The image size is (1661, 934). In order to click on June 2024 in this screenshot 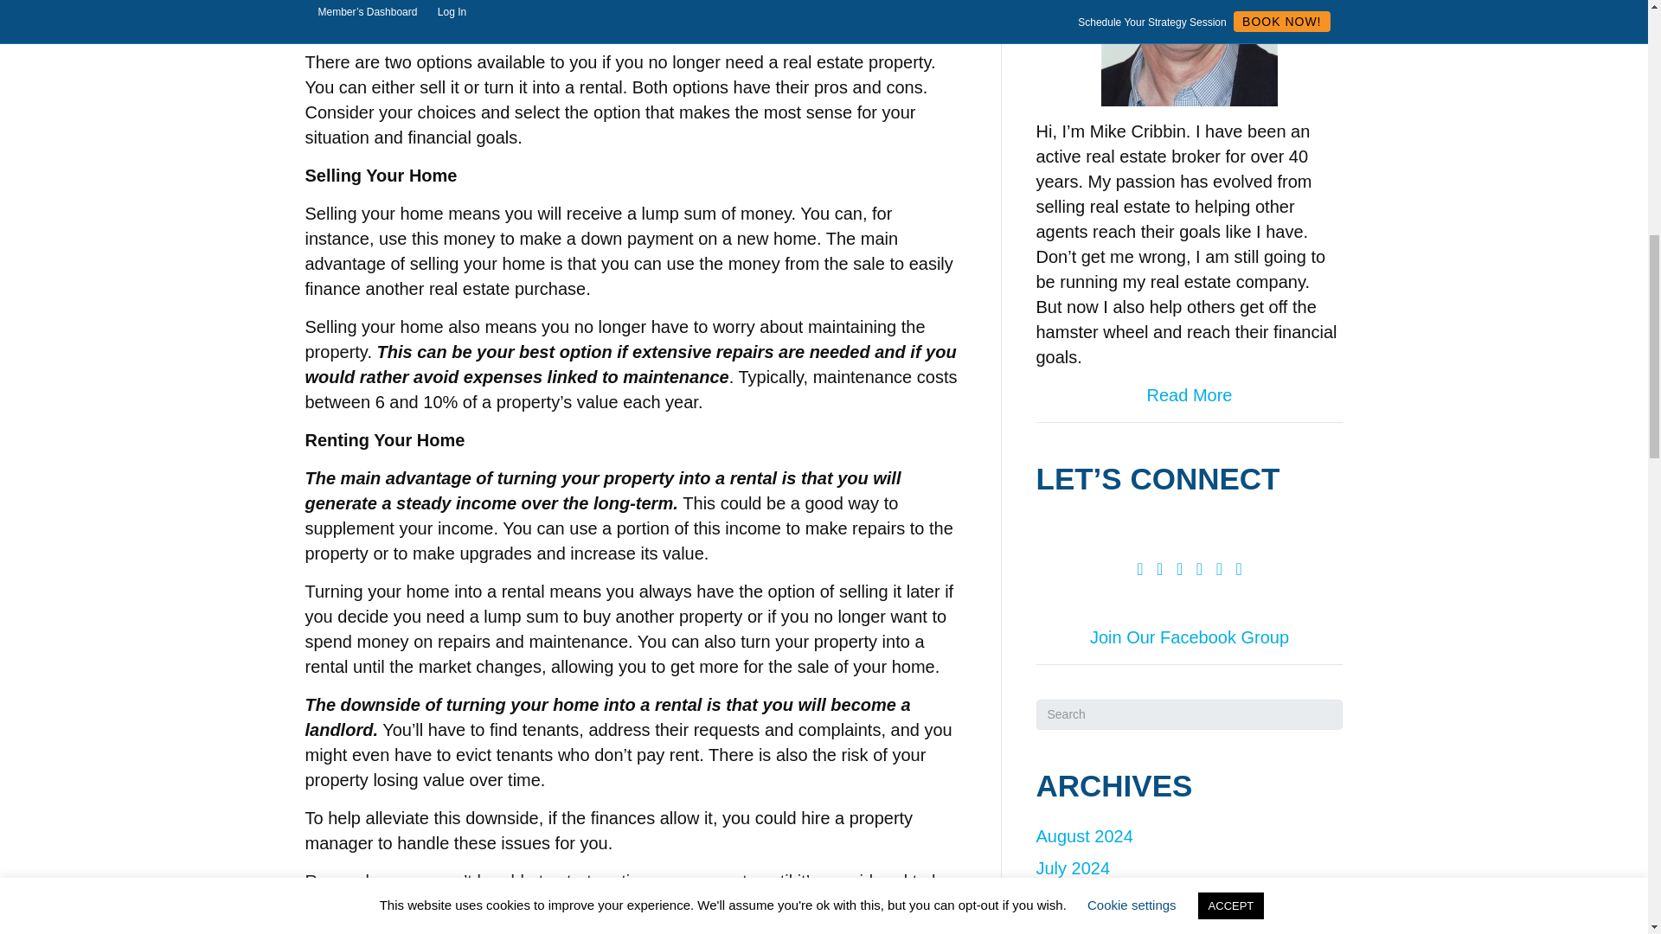, I will do `click(1076, 899)`.